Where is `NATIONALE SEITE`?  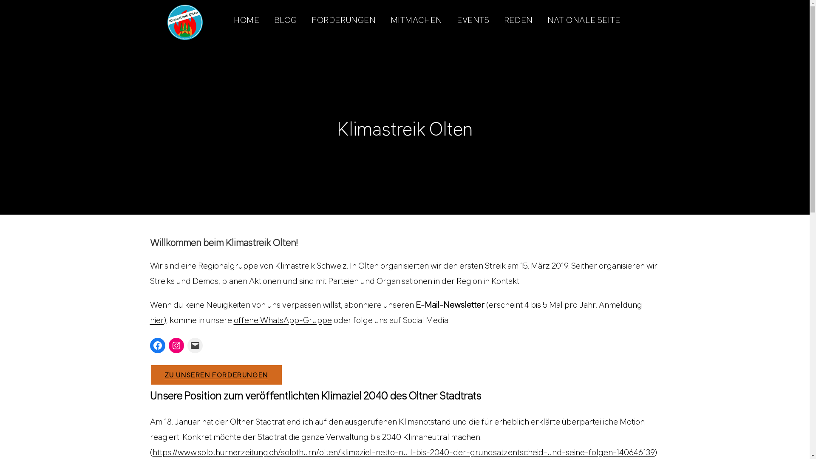 NATIONALE SEITE is located at coordinates (584, 20).